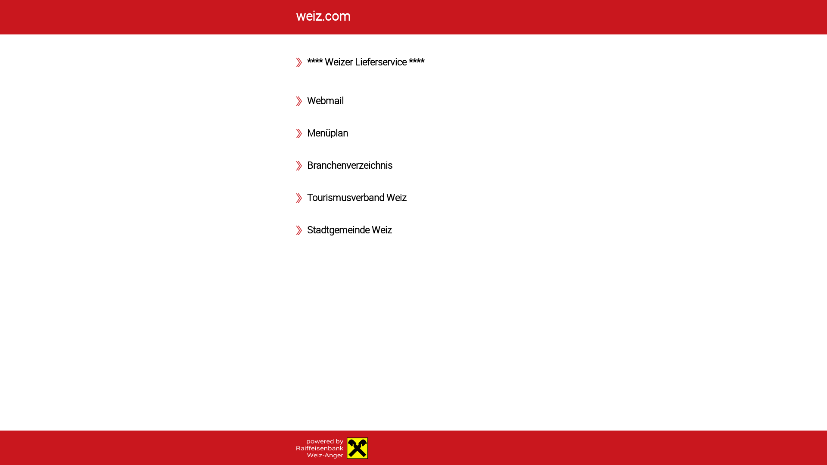 The image size is (827, 465). Describe the element at coordinates (357, 197) in the screenshot. I see `Tourismusverband Weiz` at that location.